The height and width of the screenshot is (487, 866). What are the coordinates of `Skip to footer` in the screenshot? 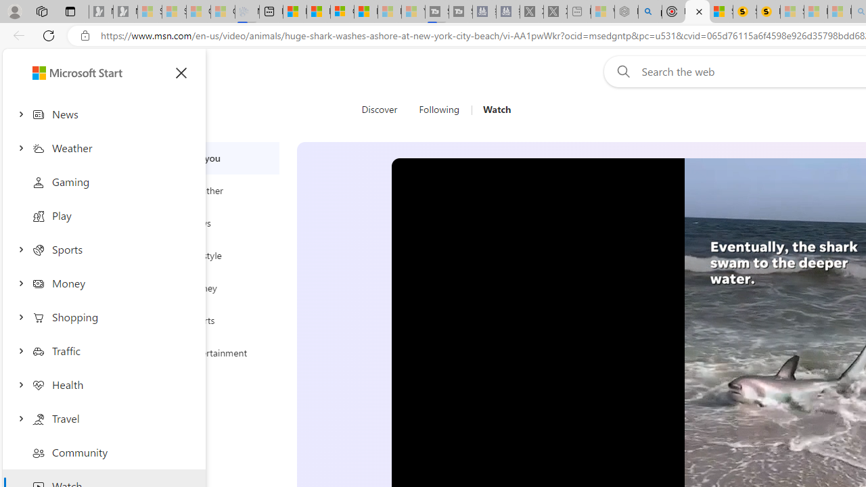 It's located at (55, 72).